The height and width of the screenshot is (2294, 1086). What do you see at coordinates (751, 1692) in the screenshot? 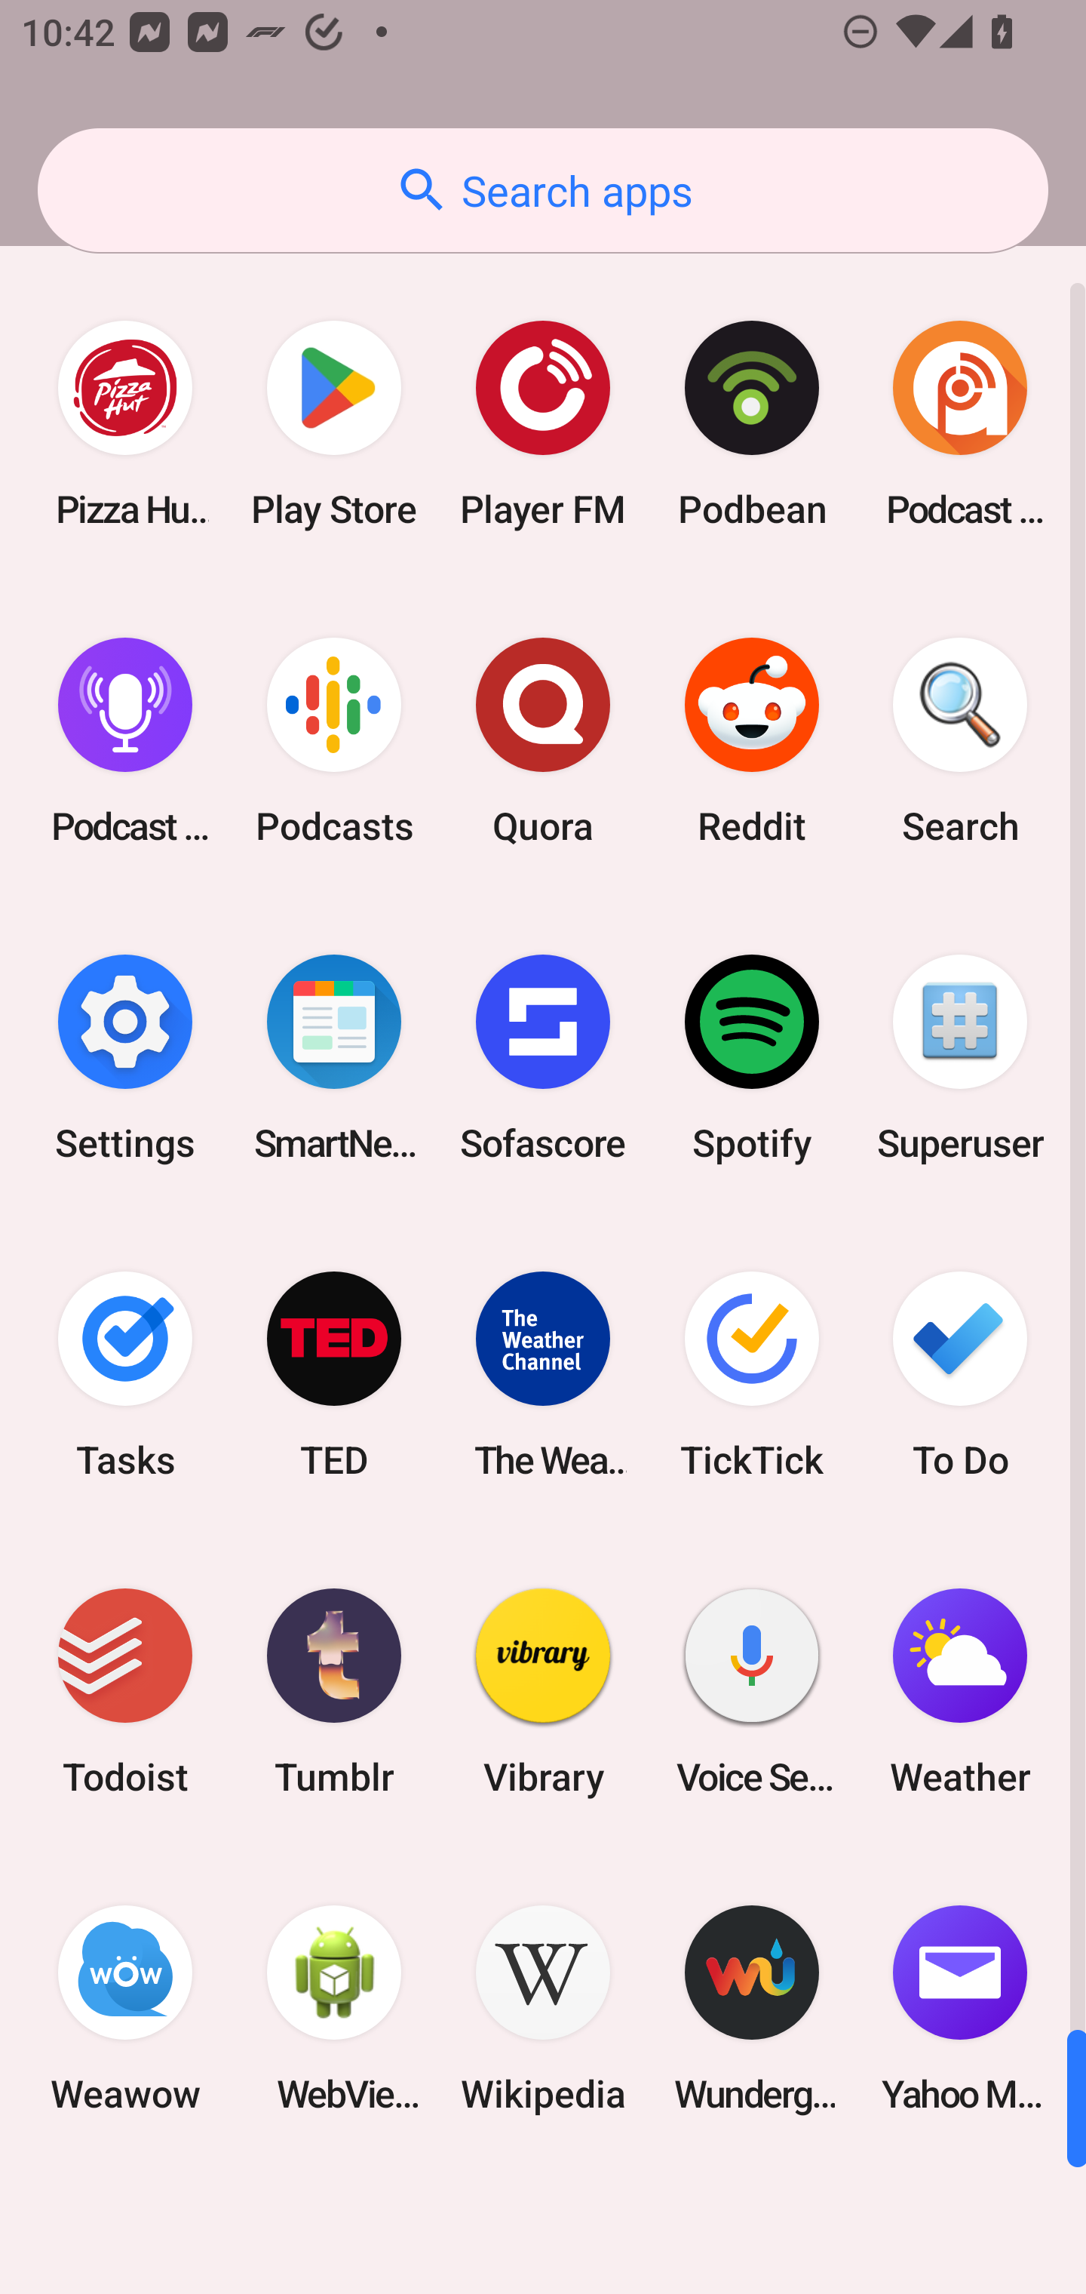
I see `Voice Search` at bounding box center [751, 1692].